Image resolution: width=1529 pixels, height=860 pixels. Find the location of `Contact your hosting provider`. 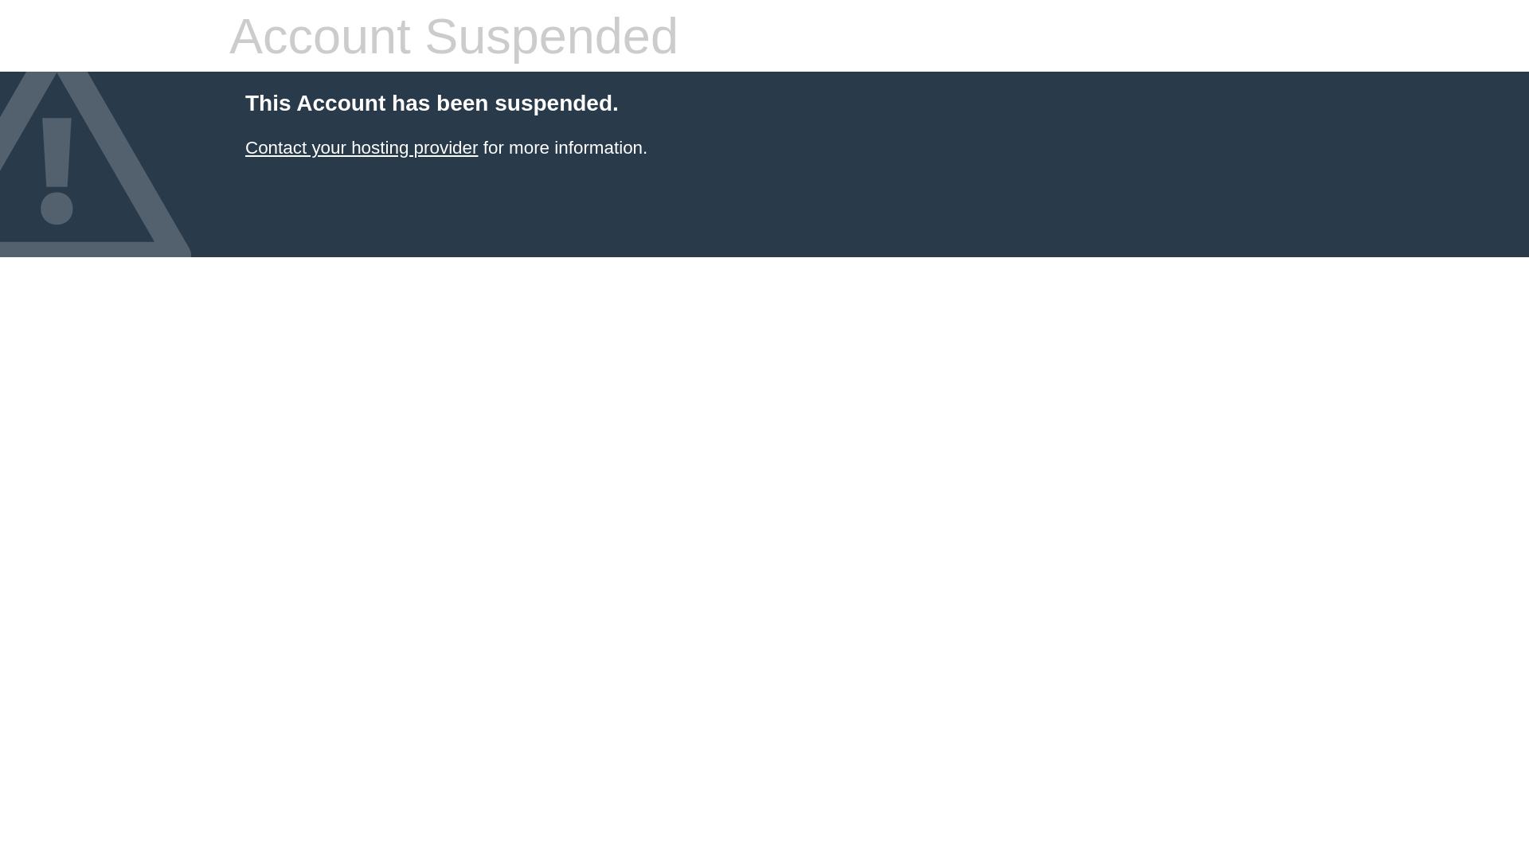

Contact your hosting provider is located at coordinates (362, 148).